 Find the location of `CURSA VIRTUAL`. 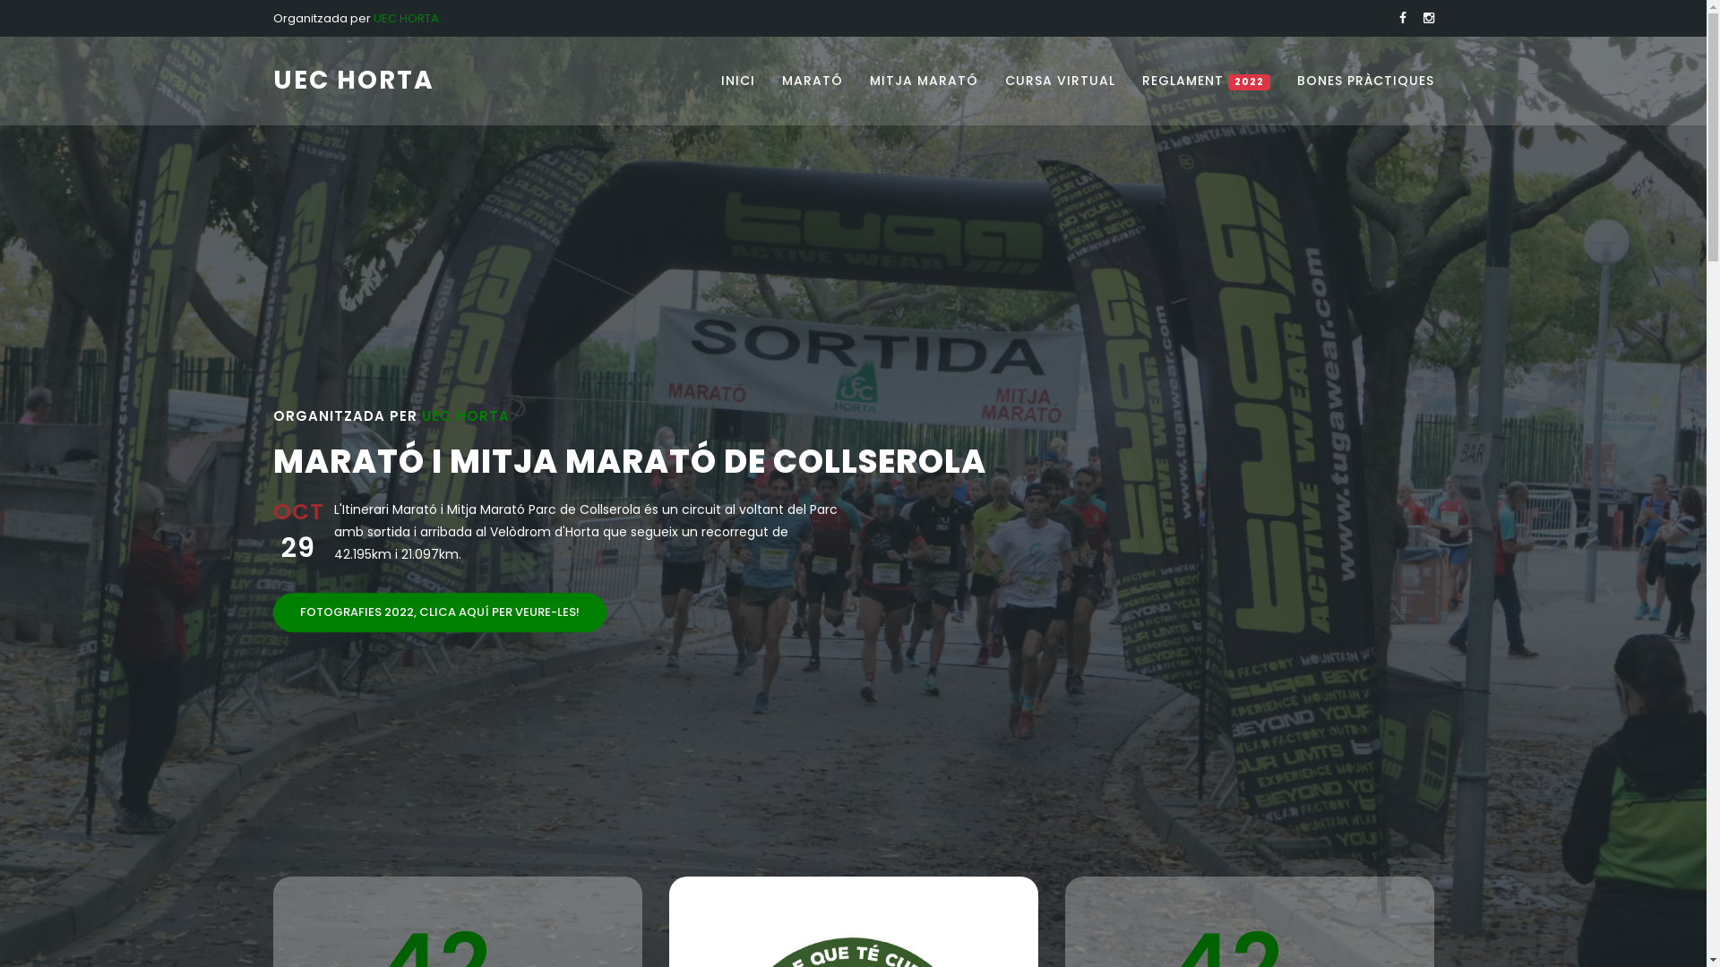

CURSA VIRTUAL is located at coordinates (1061, 81).